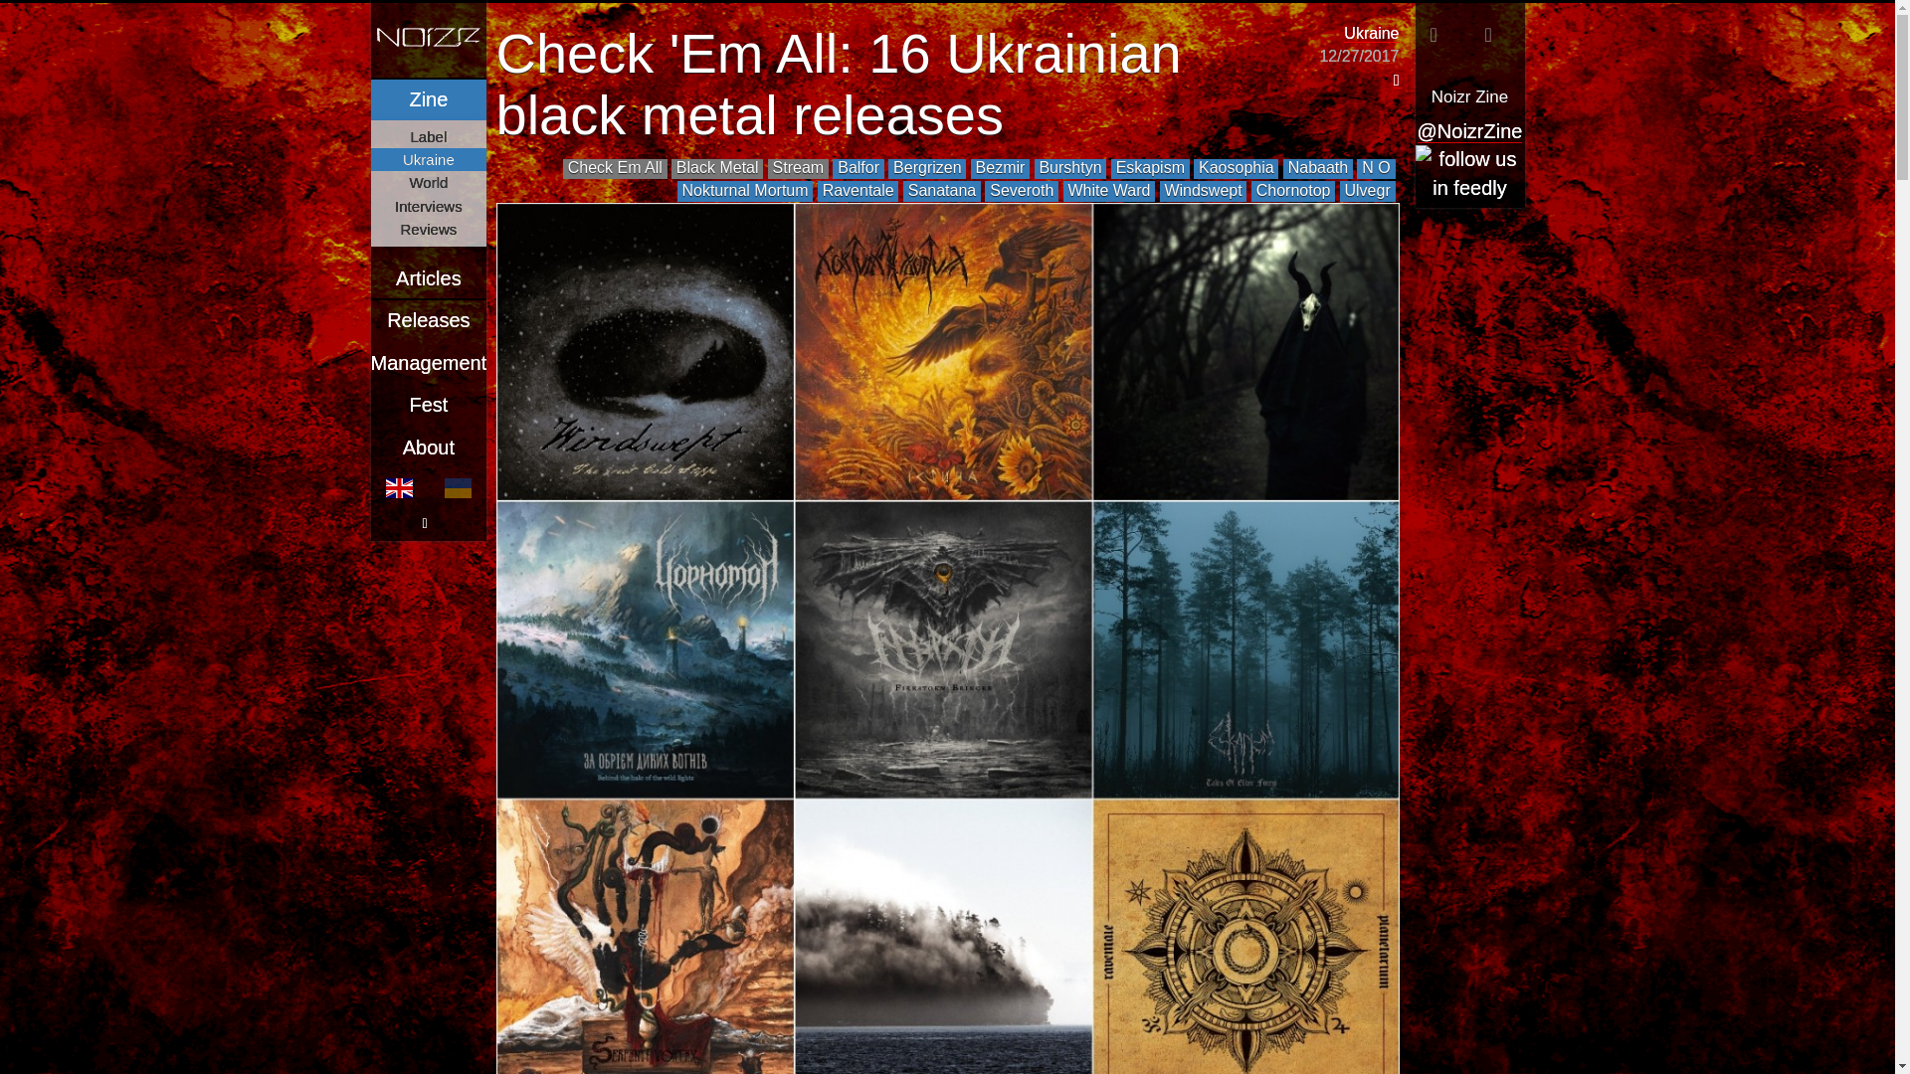 This screenshot has width=1910, height=1074. What do you see at coordinates (428, 99) in the screenshot?
I see `Zine` at bounding box center [428, 99].